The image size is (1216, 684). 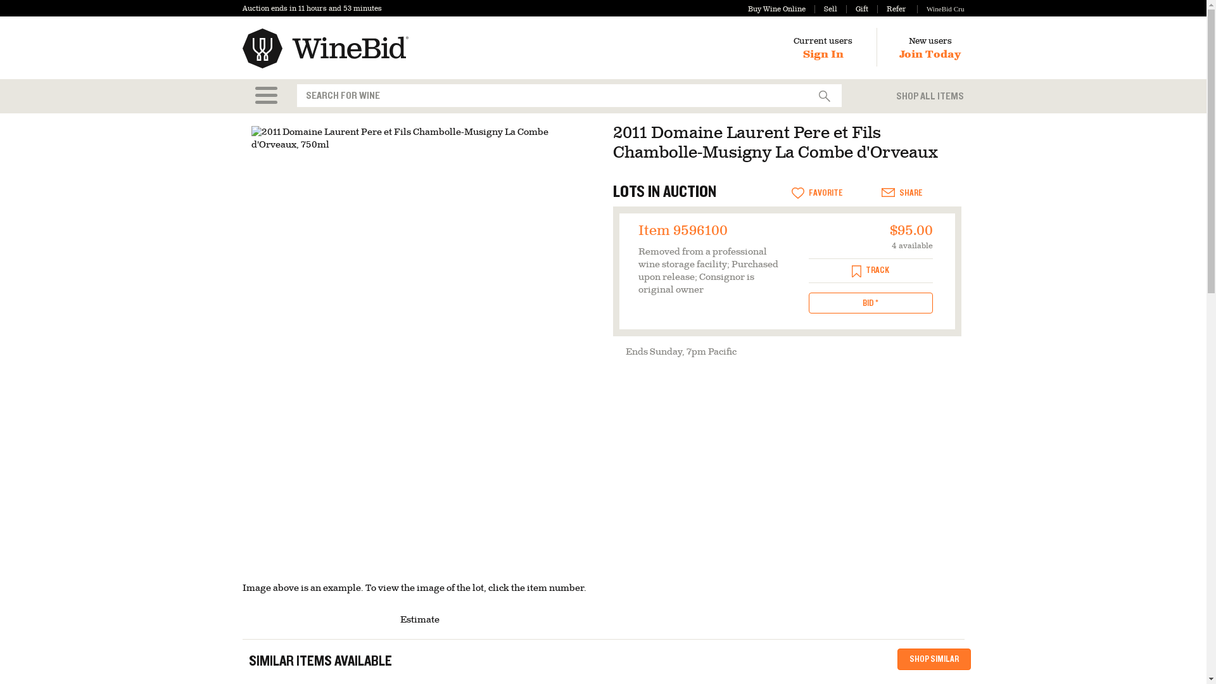 What do you see at coordinates (930, 54) in the screenshot?
I see `Join Today` at bounding box center [930, 54].